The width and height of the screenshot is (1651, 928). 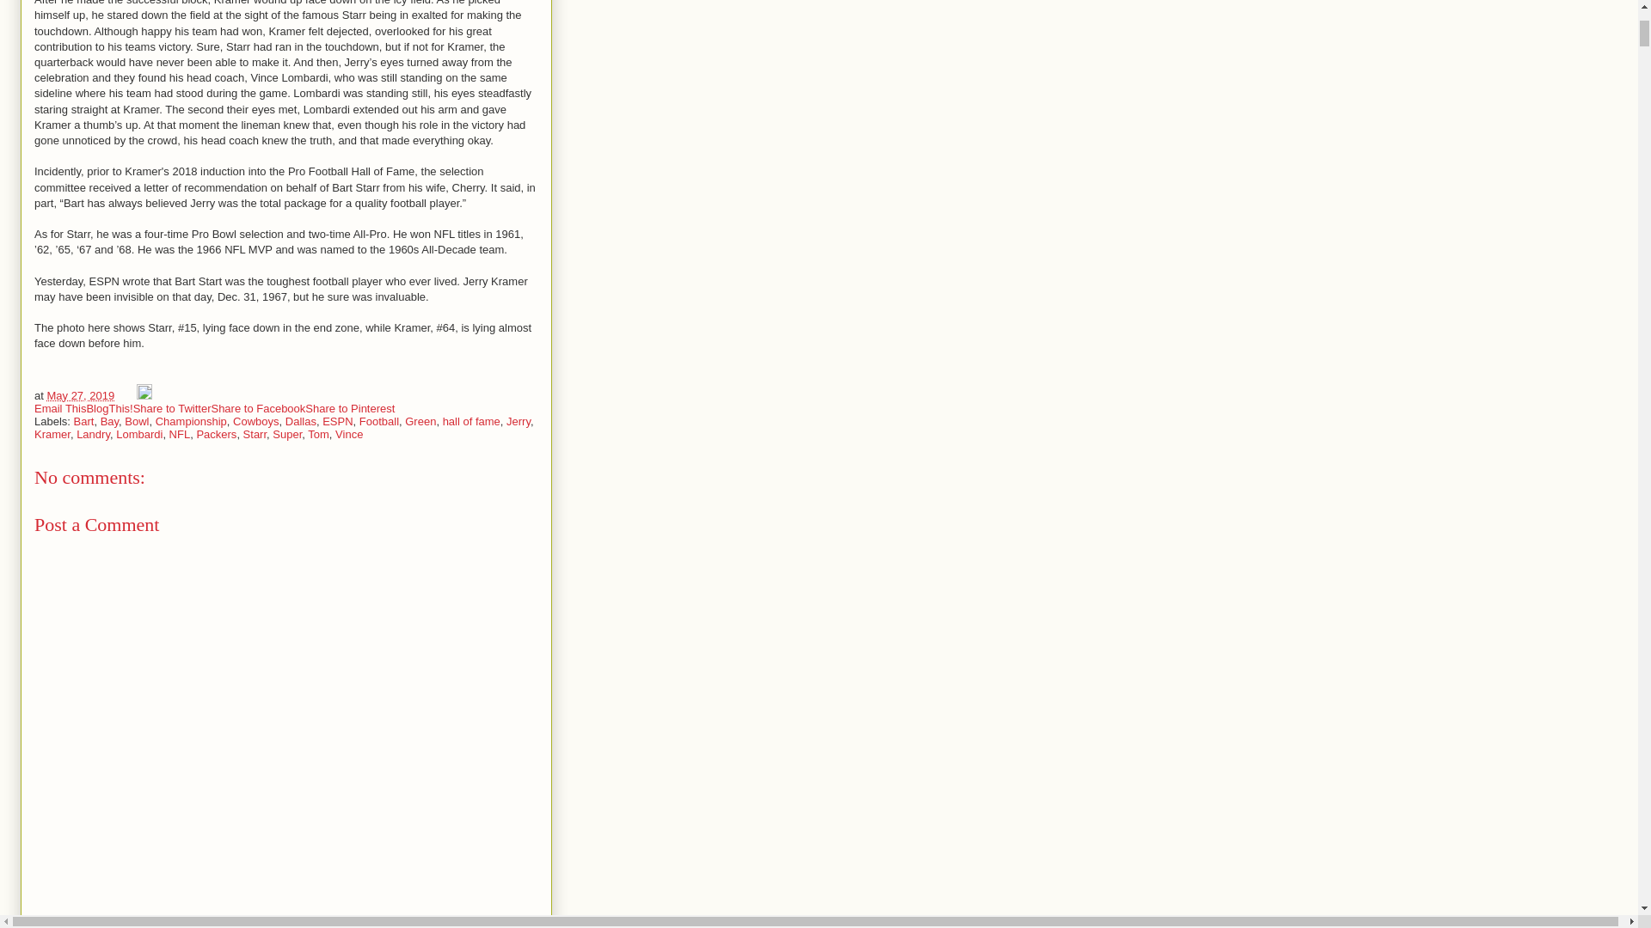 What do you see at coordinates (138, 434) in the screenshot?
I see `Lombardi` at bounding box center [138, 434].